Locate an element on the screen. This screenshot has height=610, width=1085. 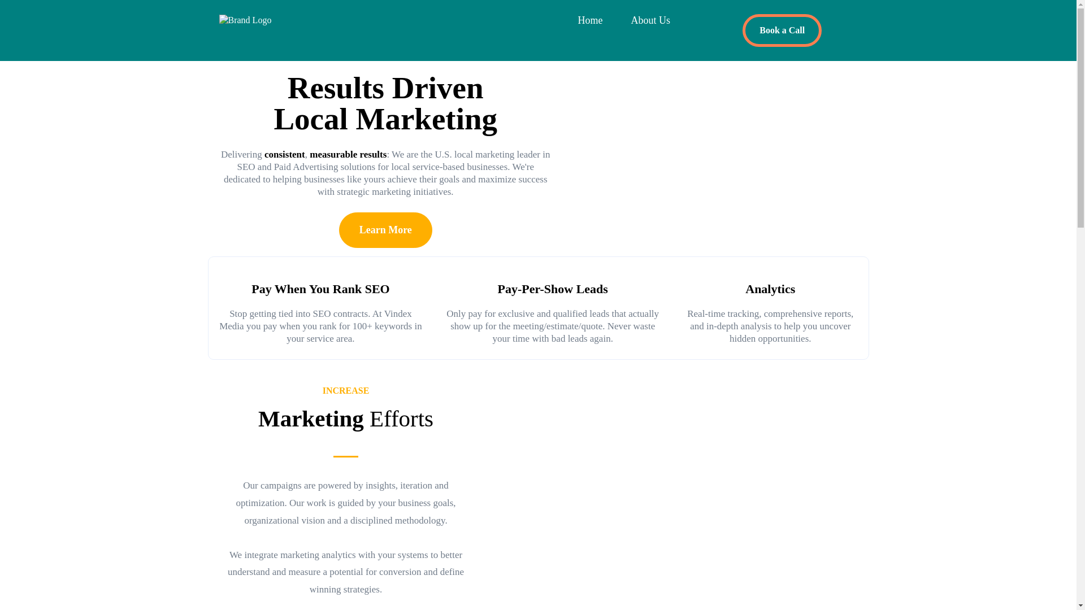
Home is located at coordinates (589, 20).